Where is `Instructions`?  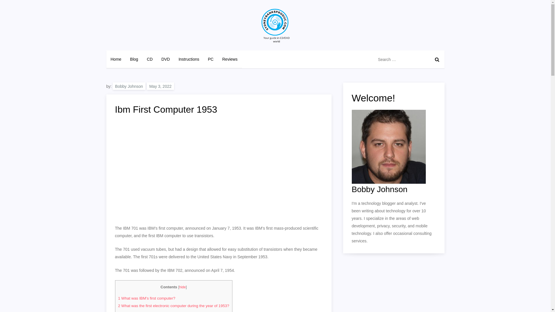 Instructions is located at coordinates (189, 59).